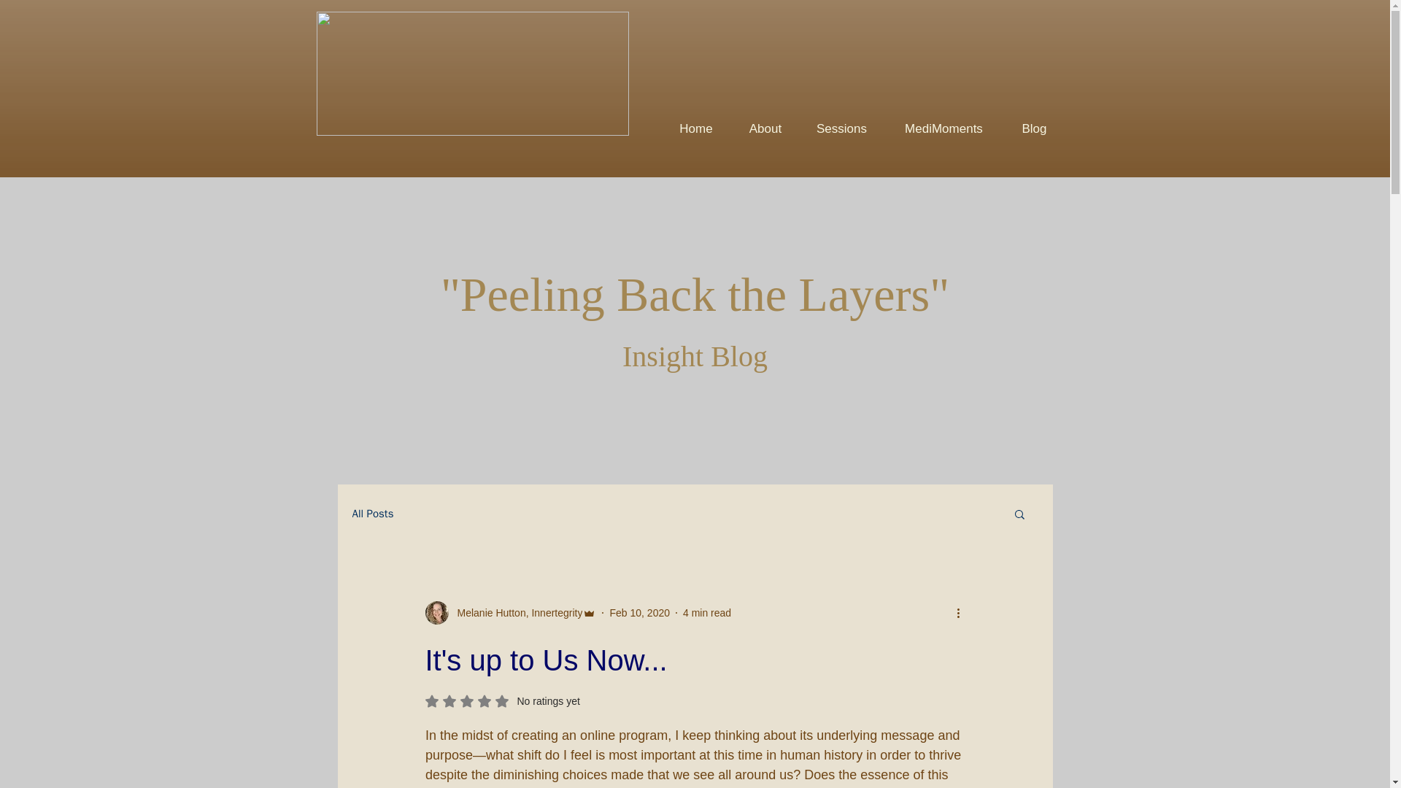 The height and width of the screenshot is (788, 1401). Describe the element at coordinates (1033, 128) in the screenshot. I see `Melanie Hutton, Innertegrity` at that location.